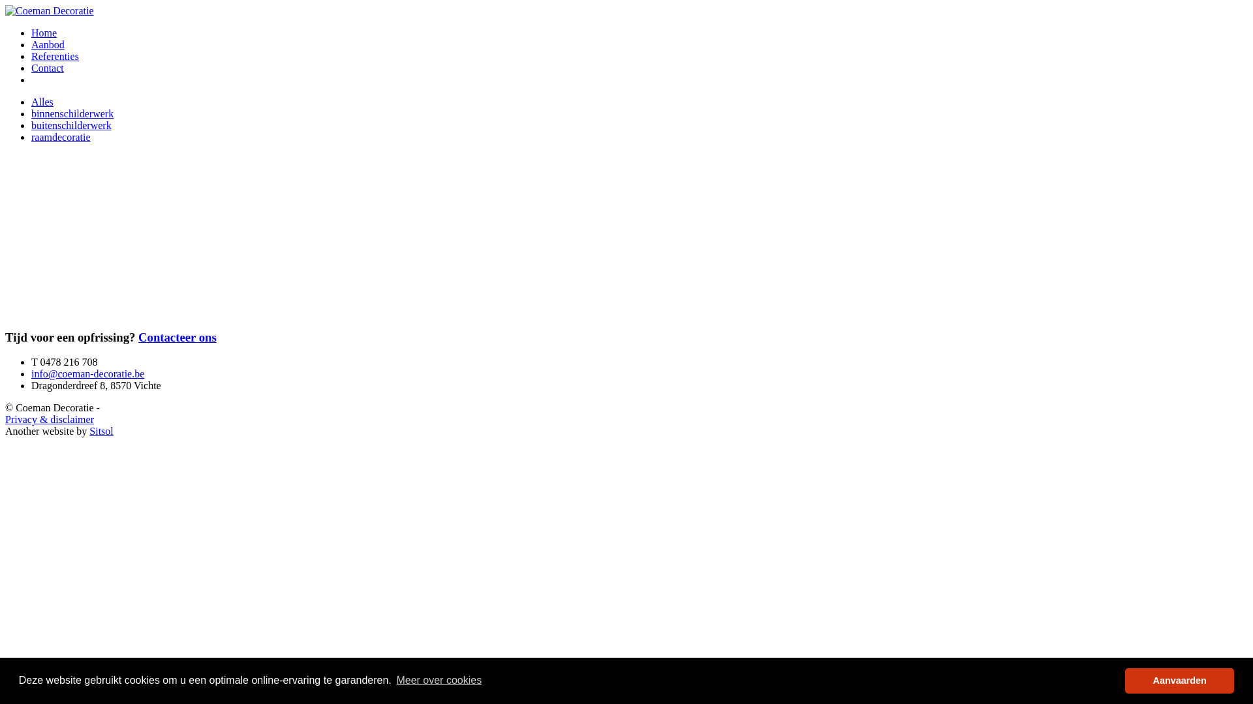 The image size is (1253, 704). What do you see at coordinates (48, 44) in the screenshot?
I see `Aanbod` at bounding box center [48, 44].